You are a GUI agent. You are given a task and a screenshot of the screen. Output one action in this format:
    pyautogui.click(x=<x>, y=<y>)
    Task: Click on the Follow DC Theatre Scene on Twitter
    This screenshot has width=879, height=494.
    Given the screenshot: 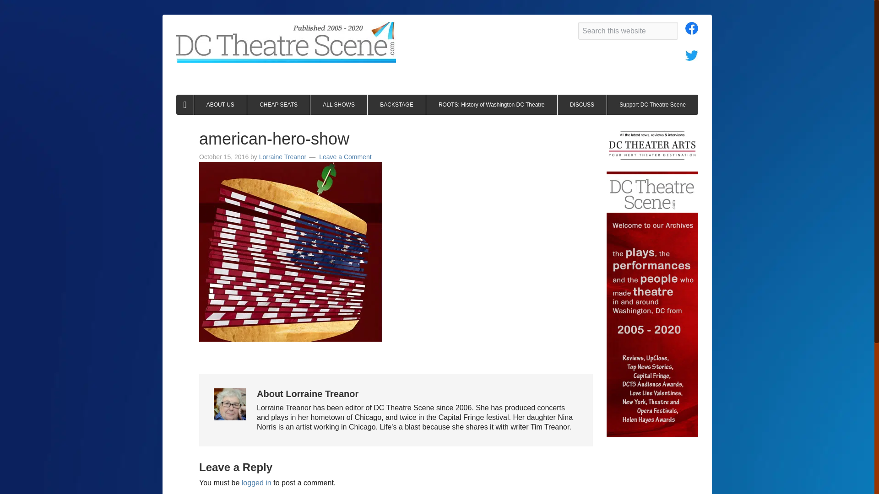 What is the action you would take?
    pyautogui.click(x=691, y=57)
    